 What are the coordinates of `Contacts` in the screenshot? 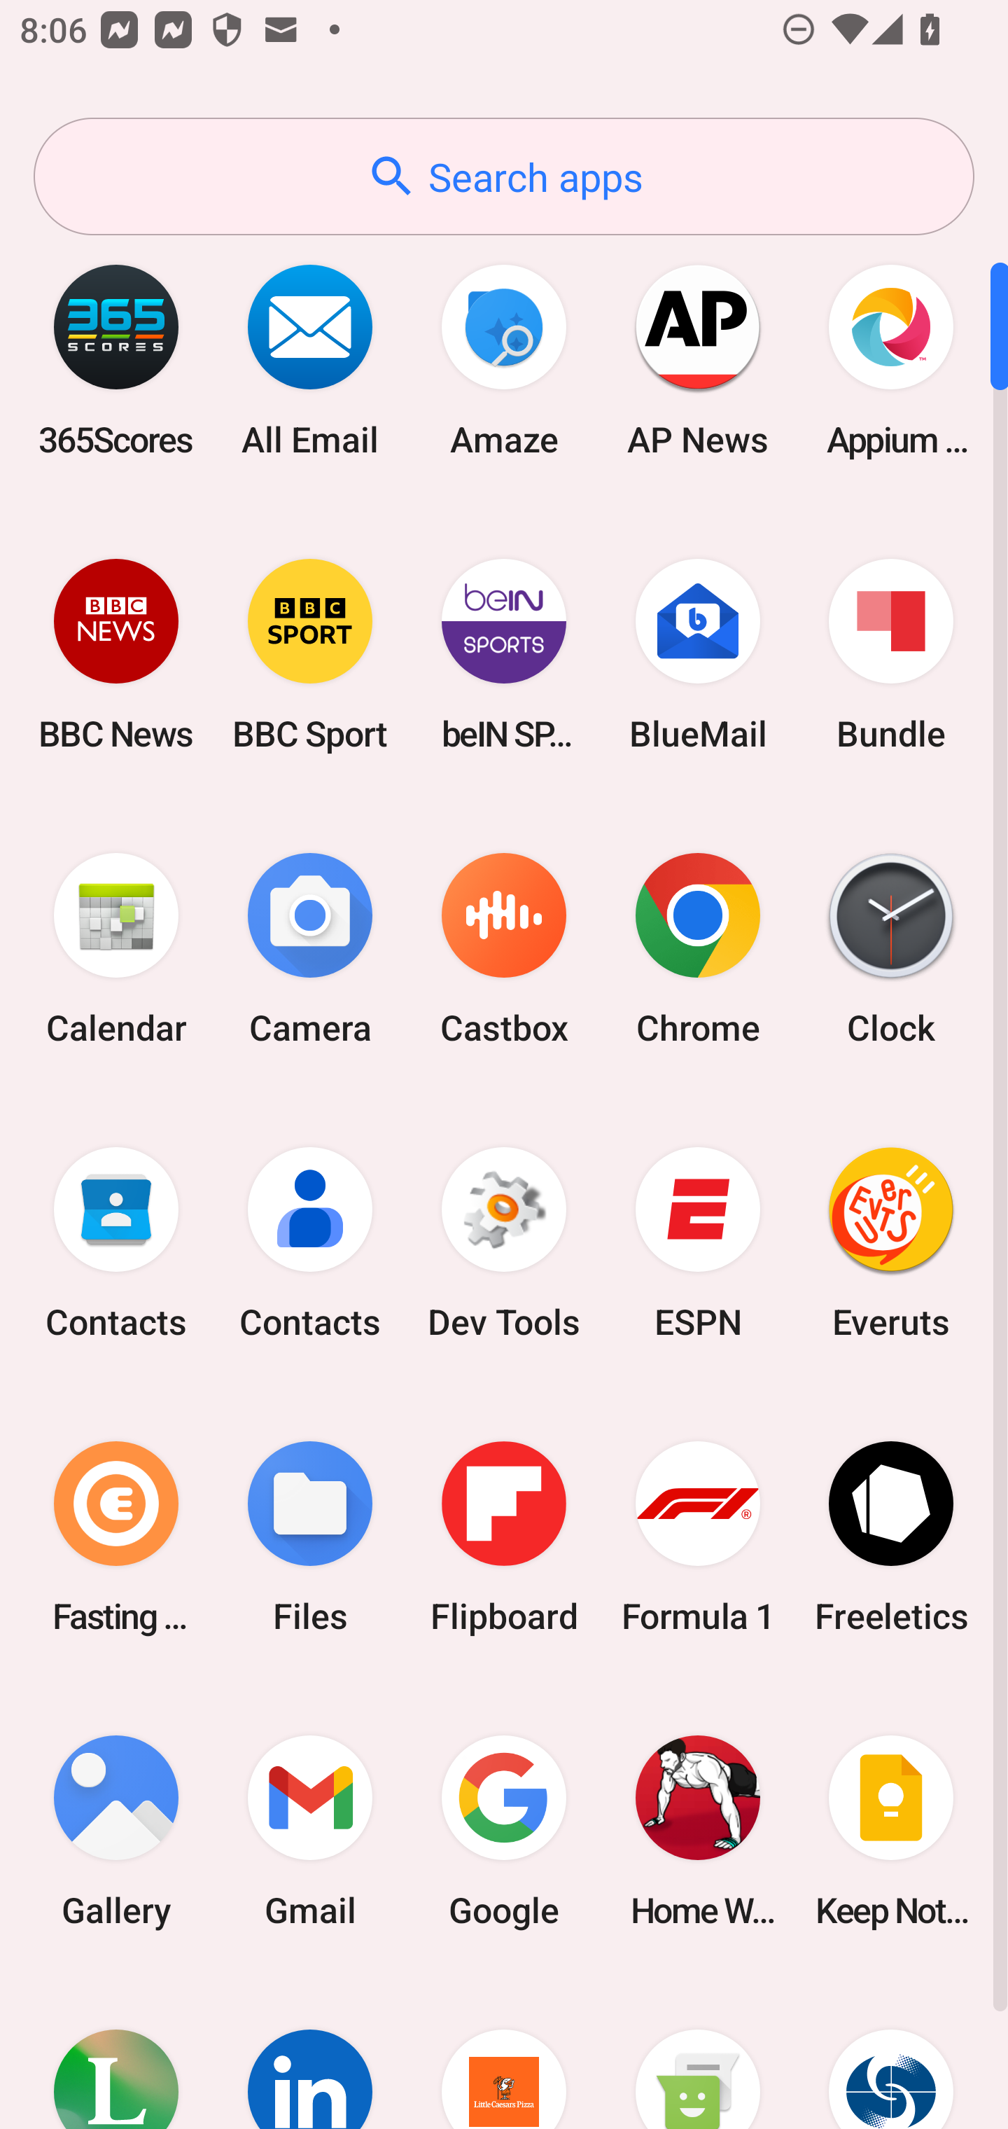 It's located at (116, 1243).